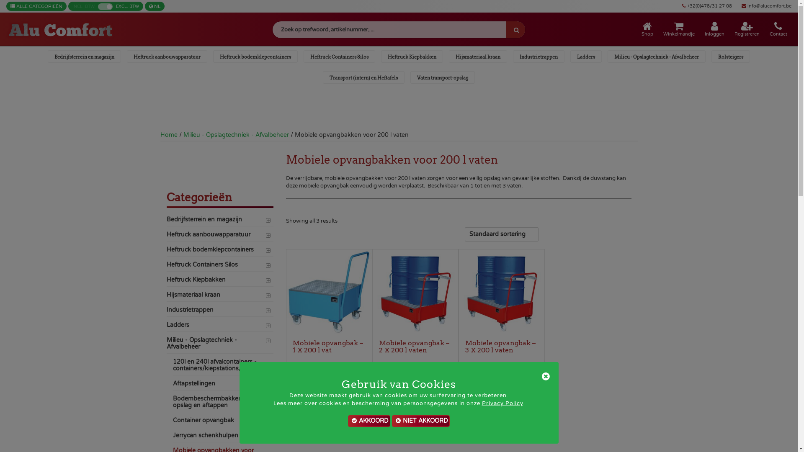 This screenshot has width=804, height=452. What do you see at coordinates (415, 292) in the screenshot?
I see `Mobiele opvangbak - 2 X 200 l vaten` at bounding box center [415, 292].